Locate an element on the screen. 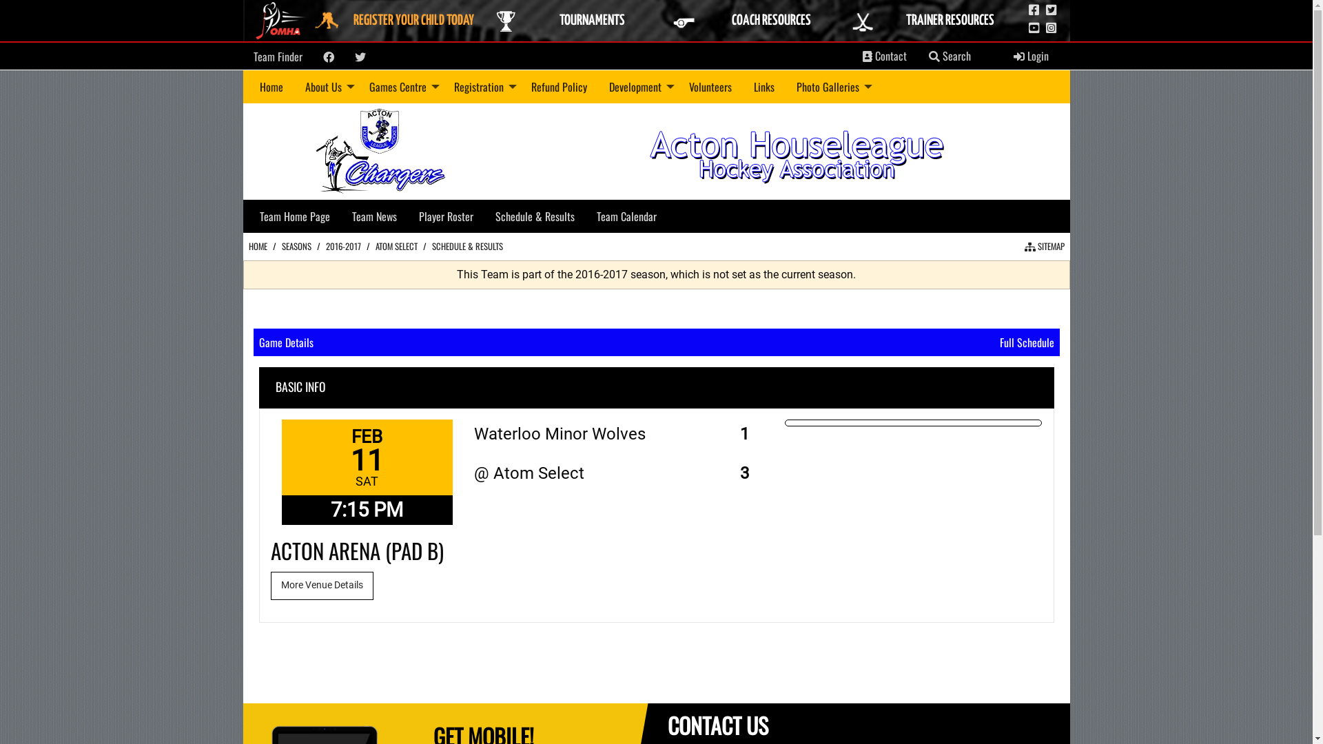 The image size is (1323, 744).  SITEMAP is located at coordinates (1044, 247).